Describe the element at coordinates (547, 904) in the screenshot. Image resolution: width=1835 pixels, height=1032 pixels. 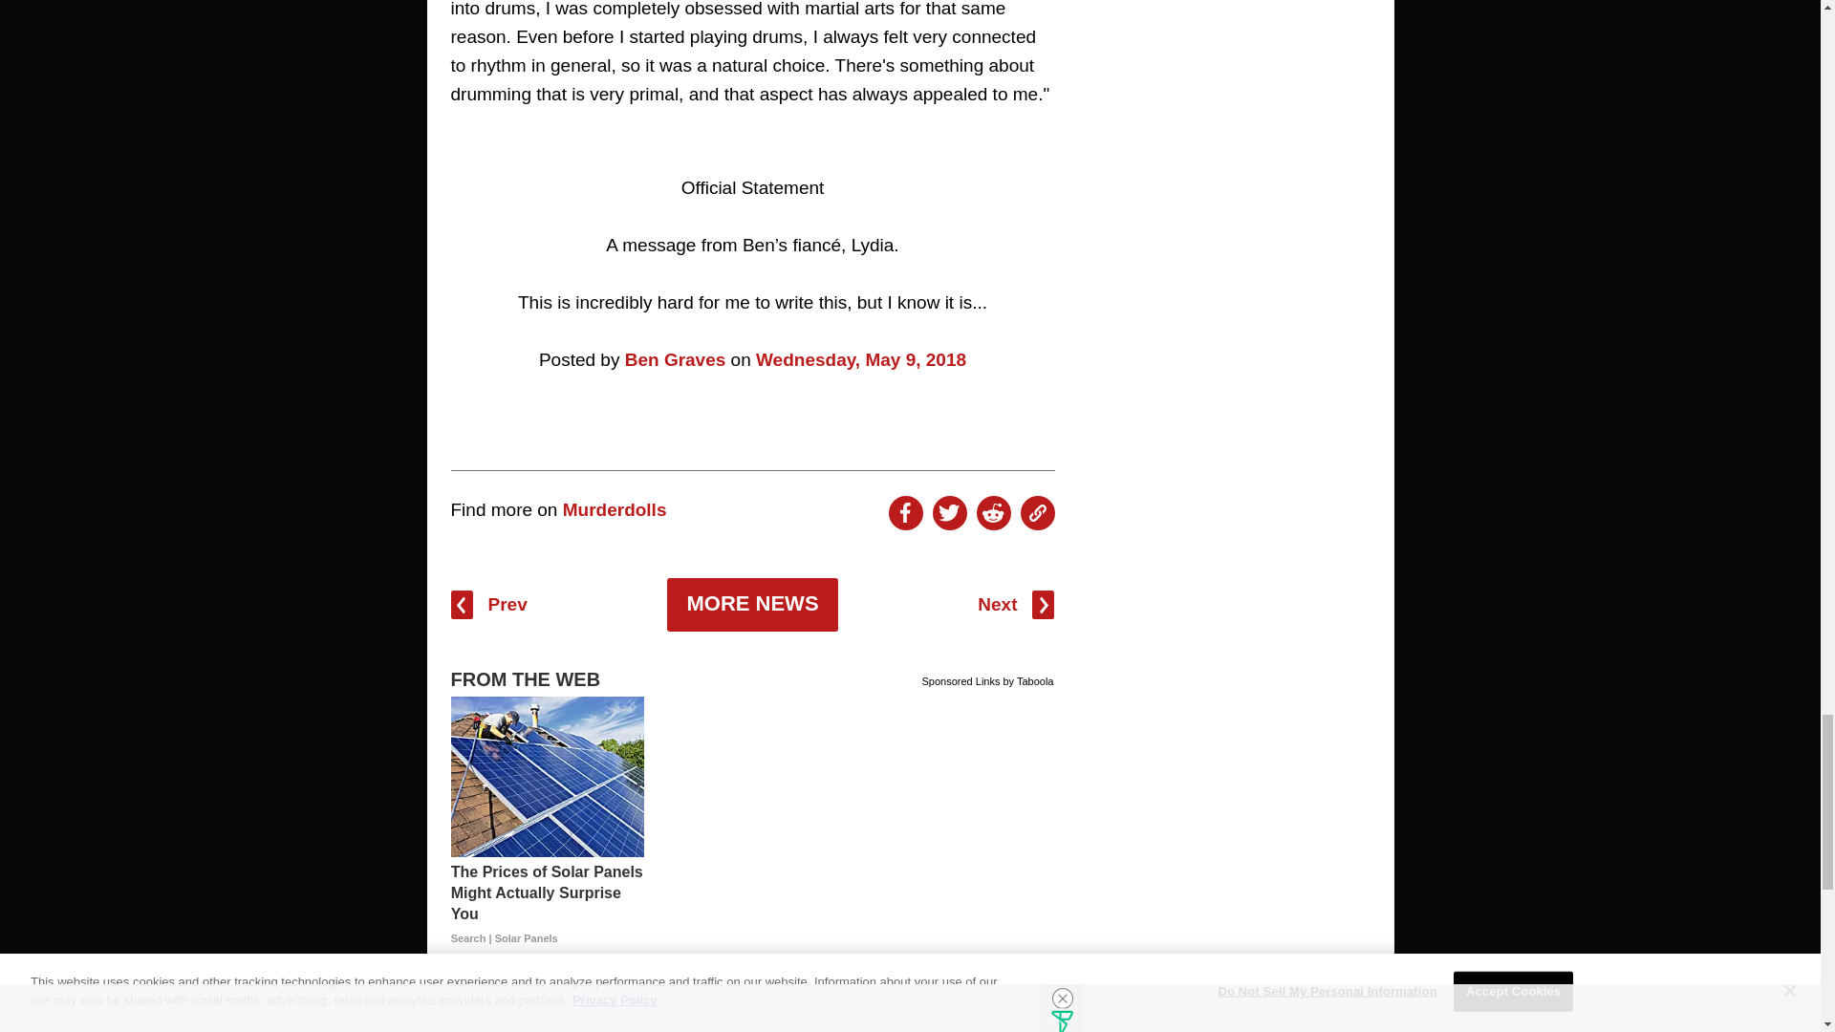
I see `The Prices of Solar Panels Might Actually Surprise You` at that location.